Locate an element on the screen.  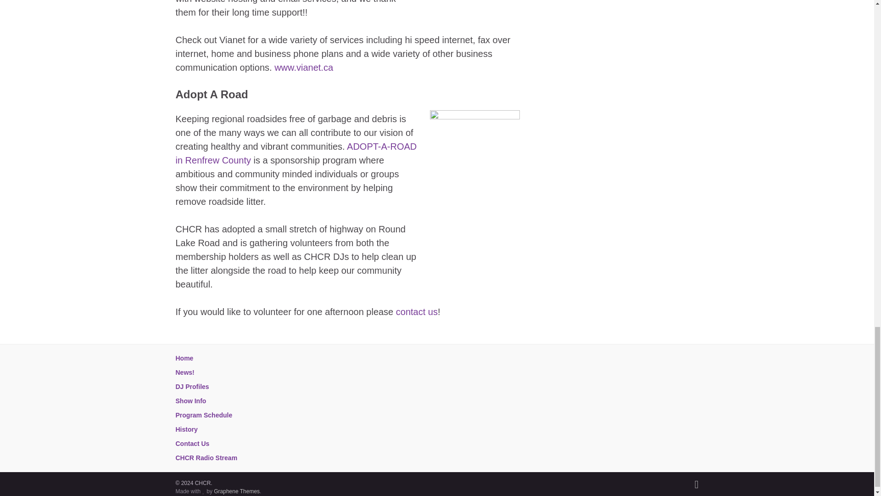
Show Info is located at coordinates (191, 401).